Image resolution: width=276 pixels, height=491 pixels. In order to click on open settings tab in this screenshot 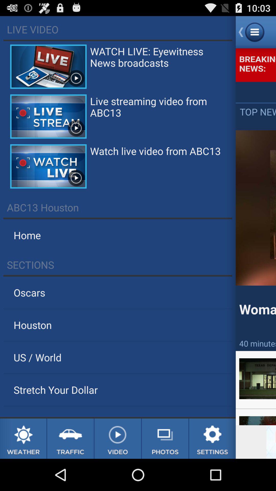, I will do `click(212, 439)`.